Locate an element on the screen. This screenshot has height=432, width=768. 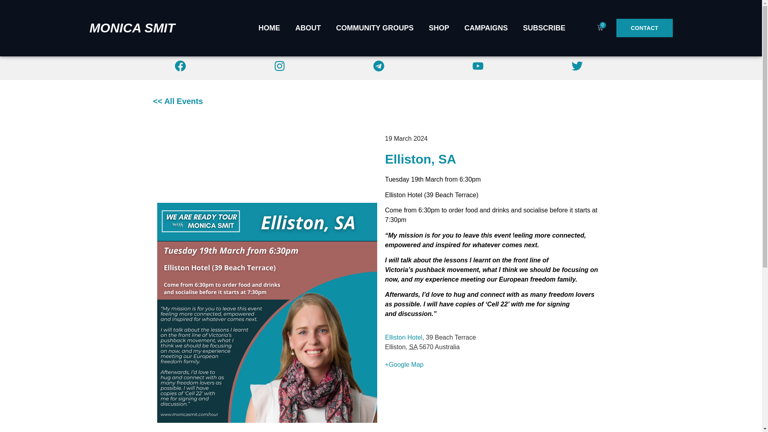
CONTACT is located at coordinates (644, 28).